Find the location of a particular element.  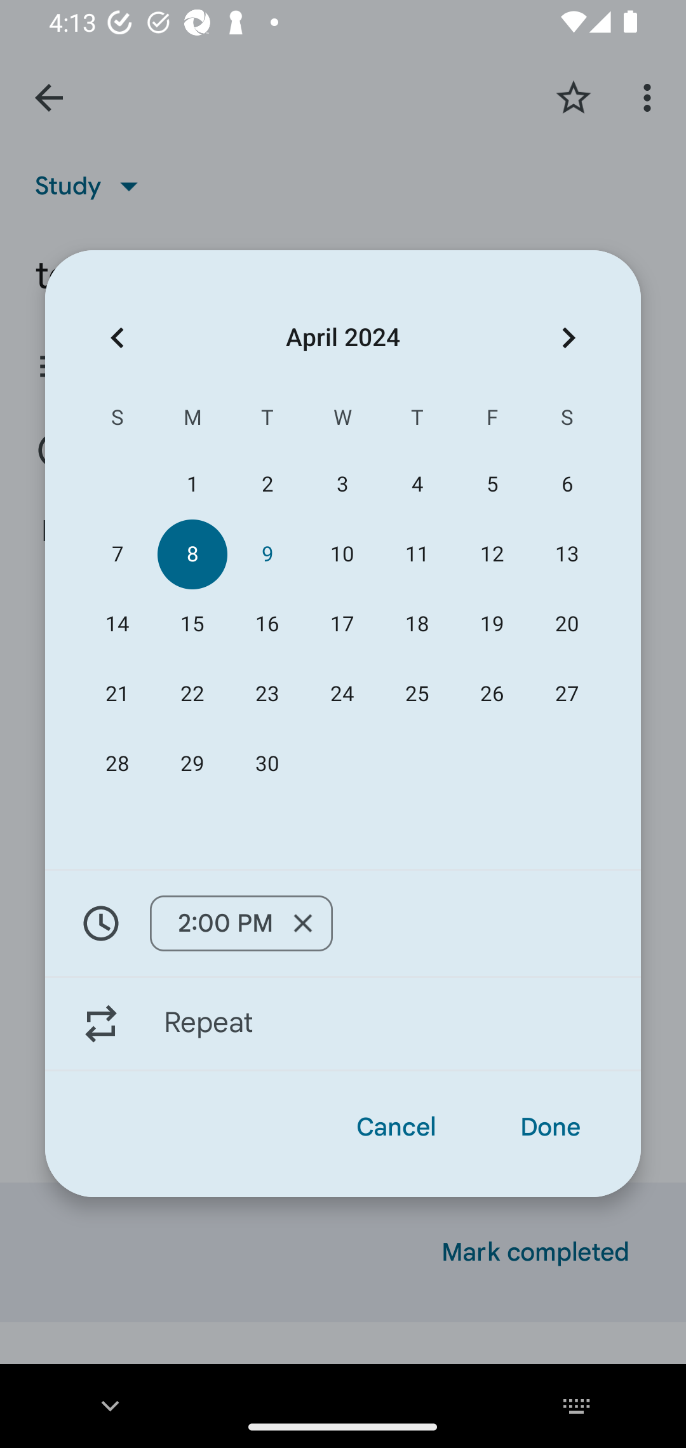

Previous month is located at coordinates (117, 337).